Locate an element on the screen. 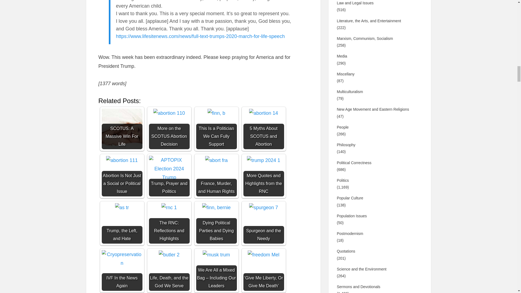 This screenshot has height=293, width=521. Trump, the Left, and Hate is located at coordinates (122, 223).